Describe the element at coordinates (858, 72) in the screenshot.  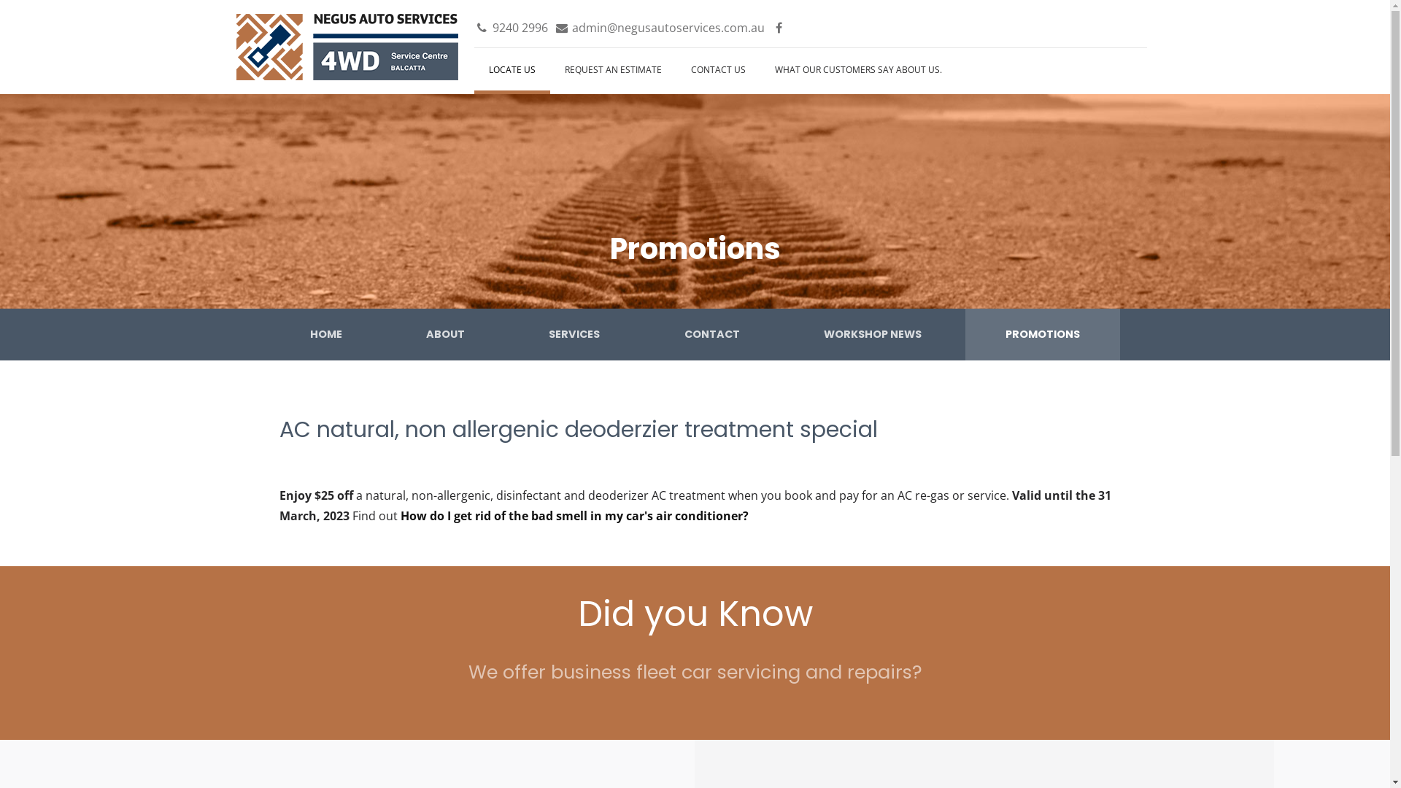
I see `WHAT OUR CUSTOMERS SAY ABOUT US.` at that location.